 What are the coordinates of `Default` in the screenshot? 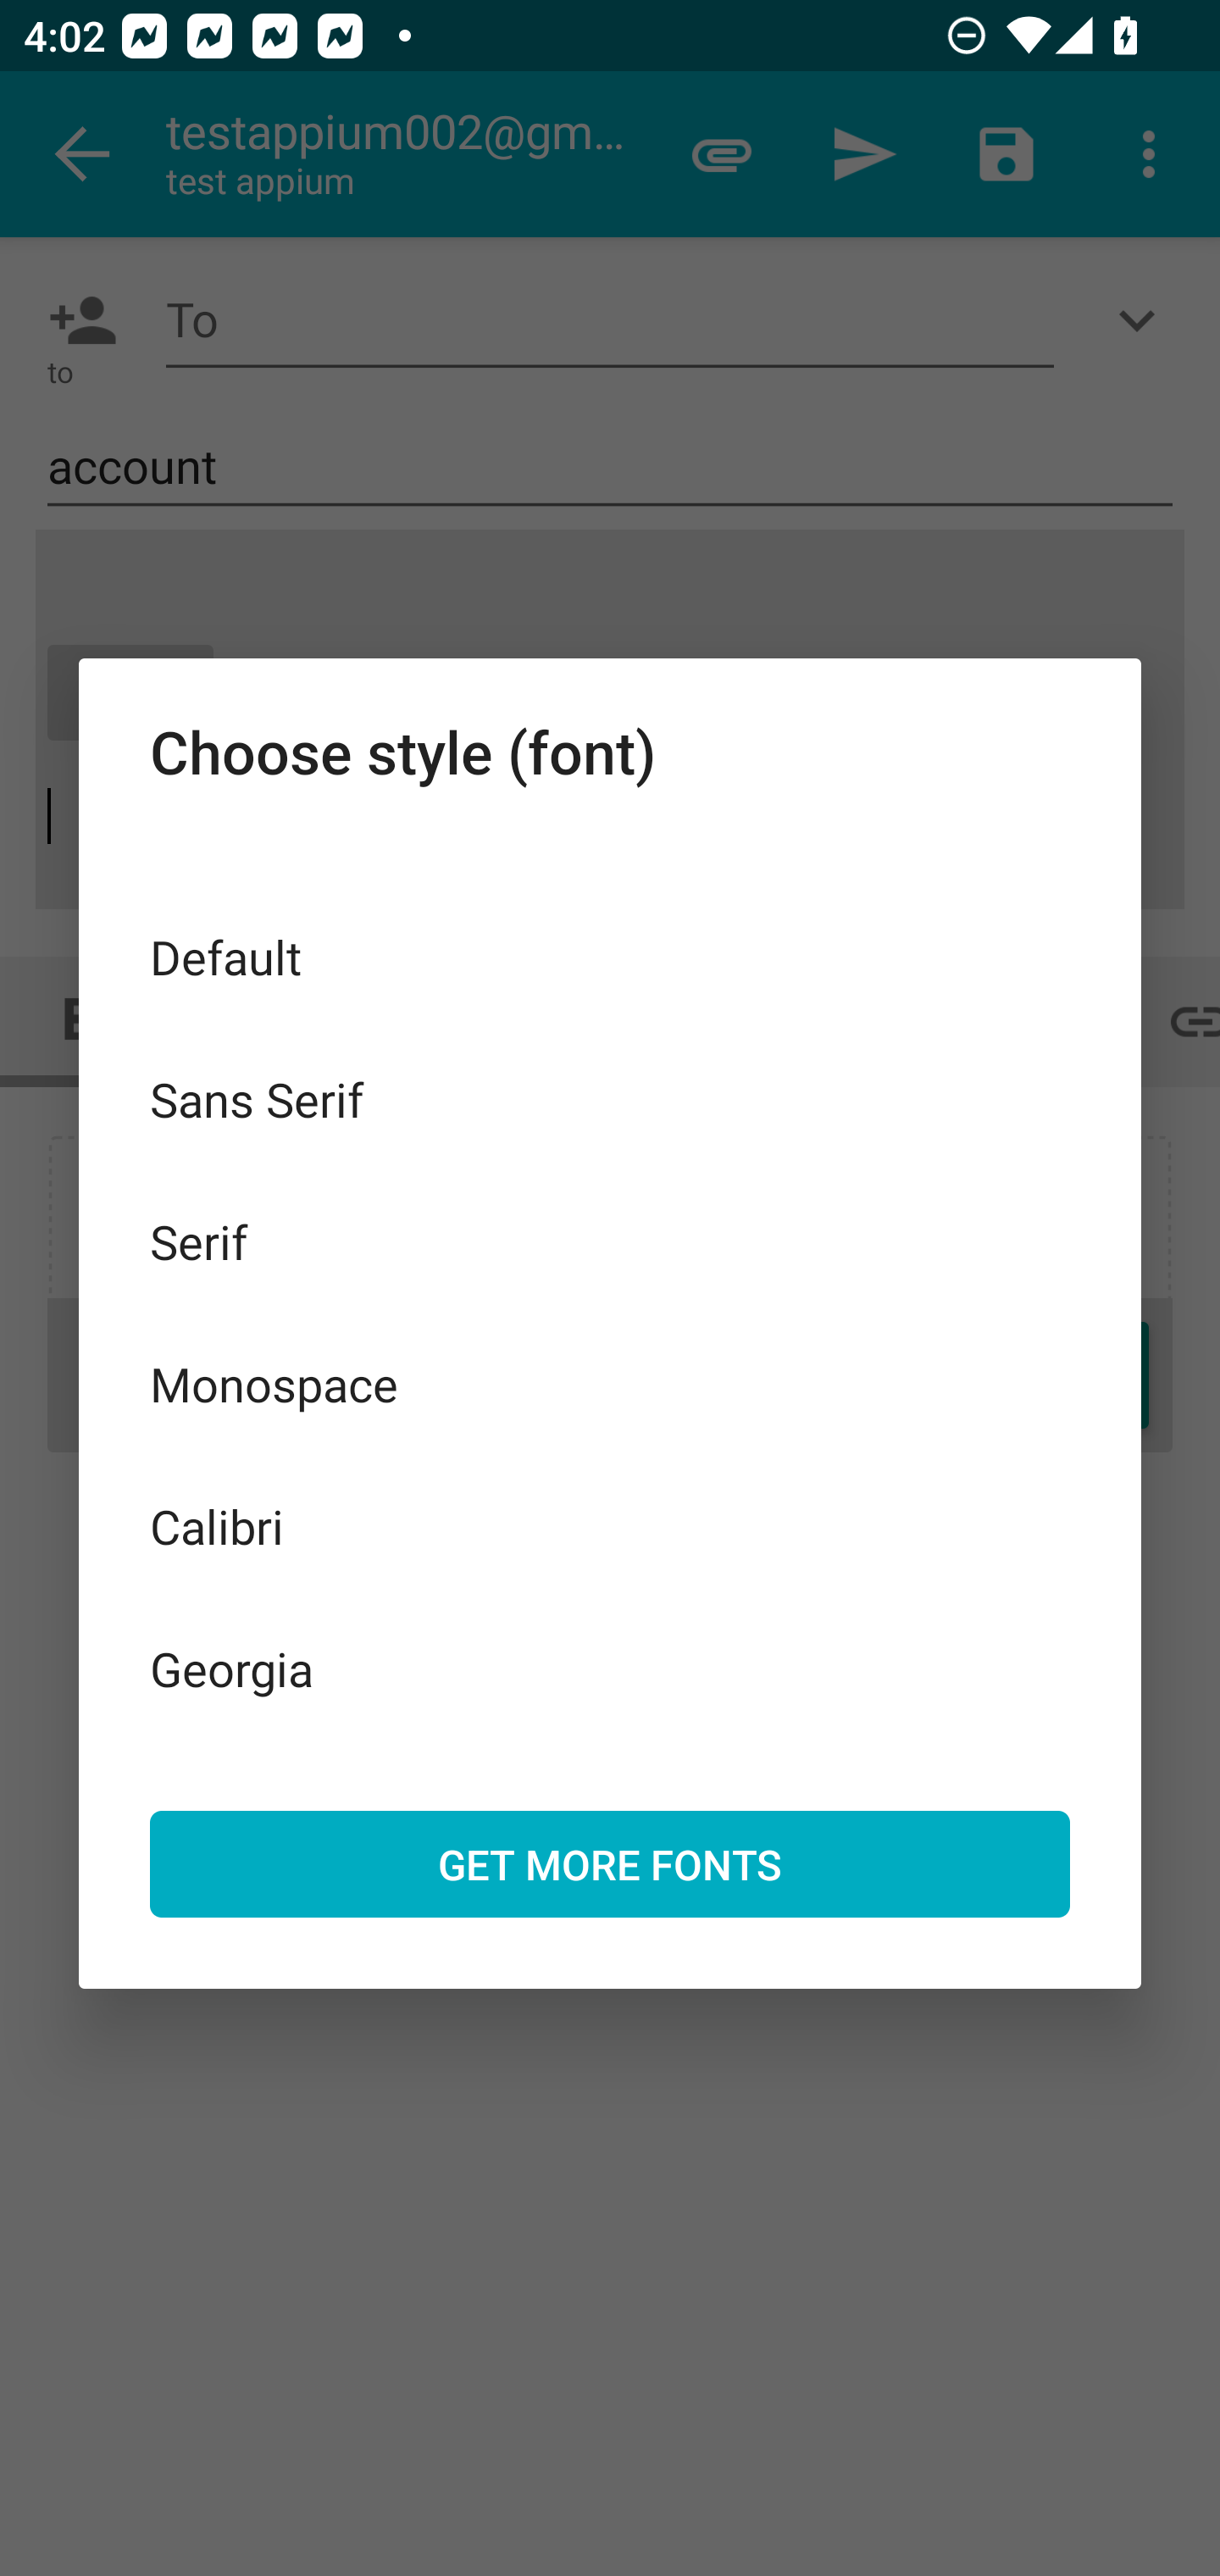 It's located at (610, 956).